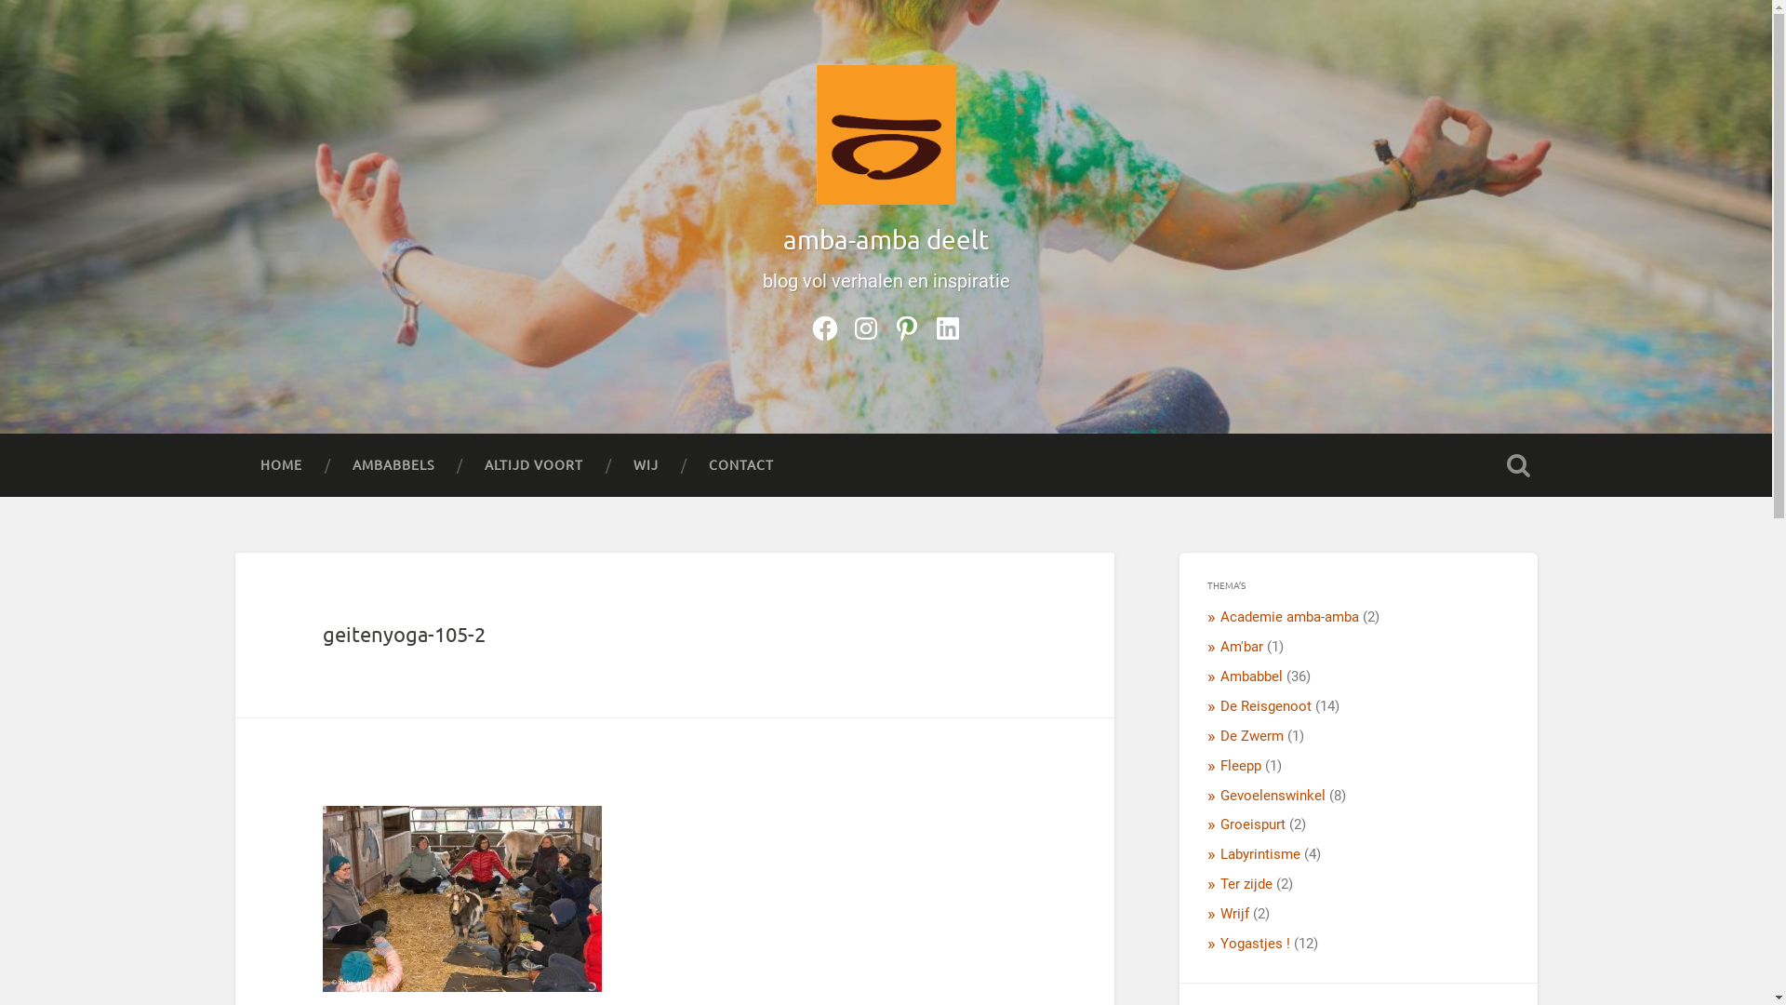 The width and height of the screenshot is (1786, 1005). I want to click on LinkedIn, so click(947, 326).